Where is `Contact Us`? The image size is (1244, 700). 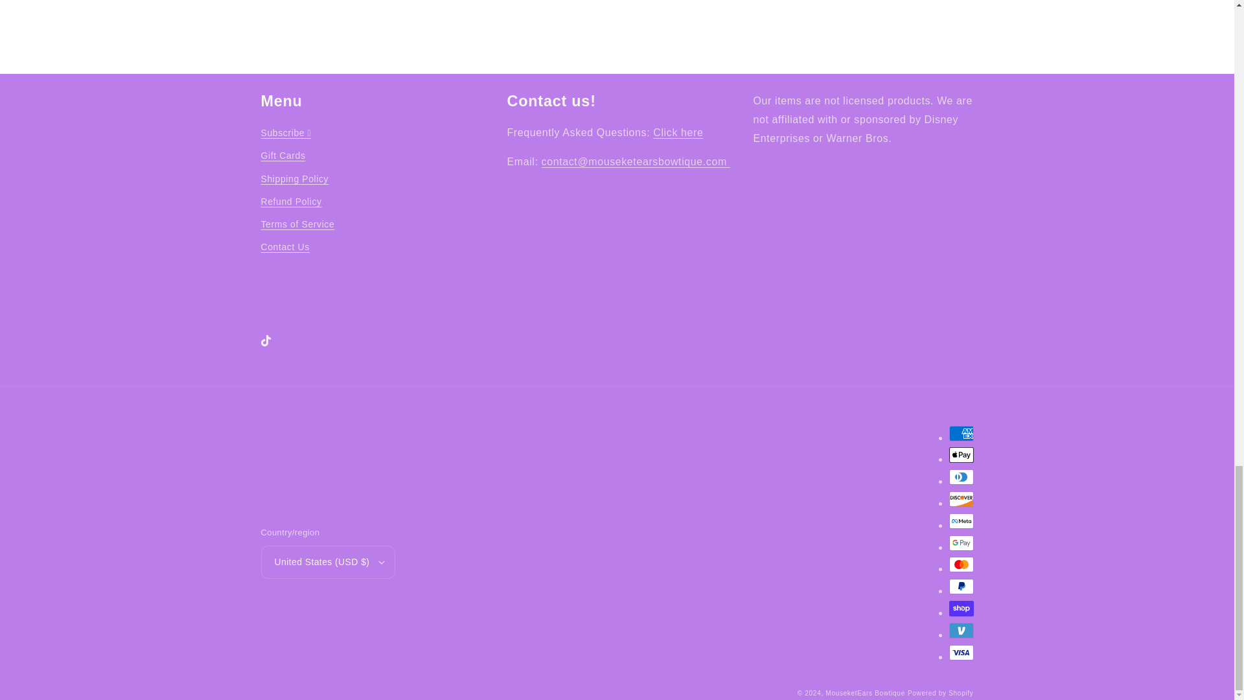
Contact Us is located at coordinates (636, 161).